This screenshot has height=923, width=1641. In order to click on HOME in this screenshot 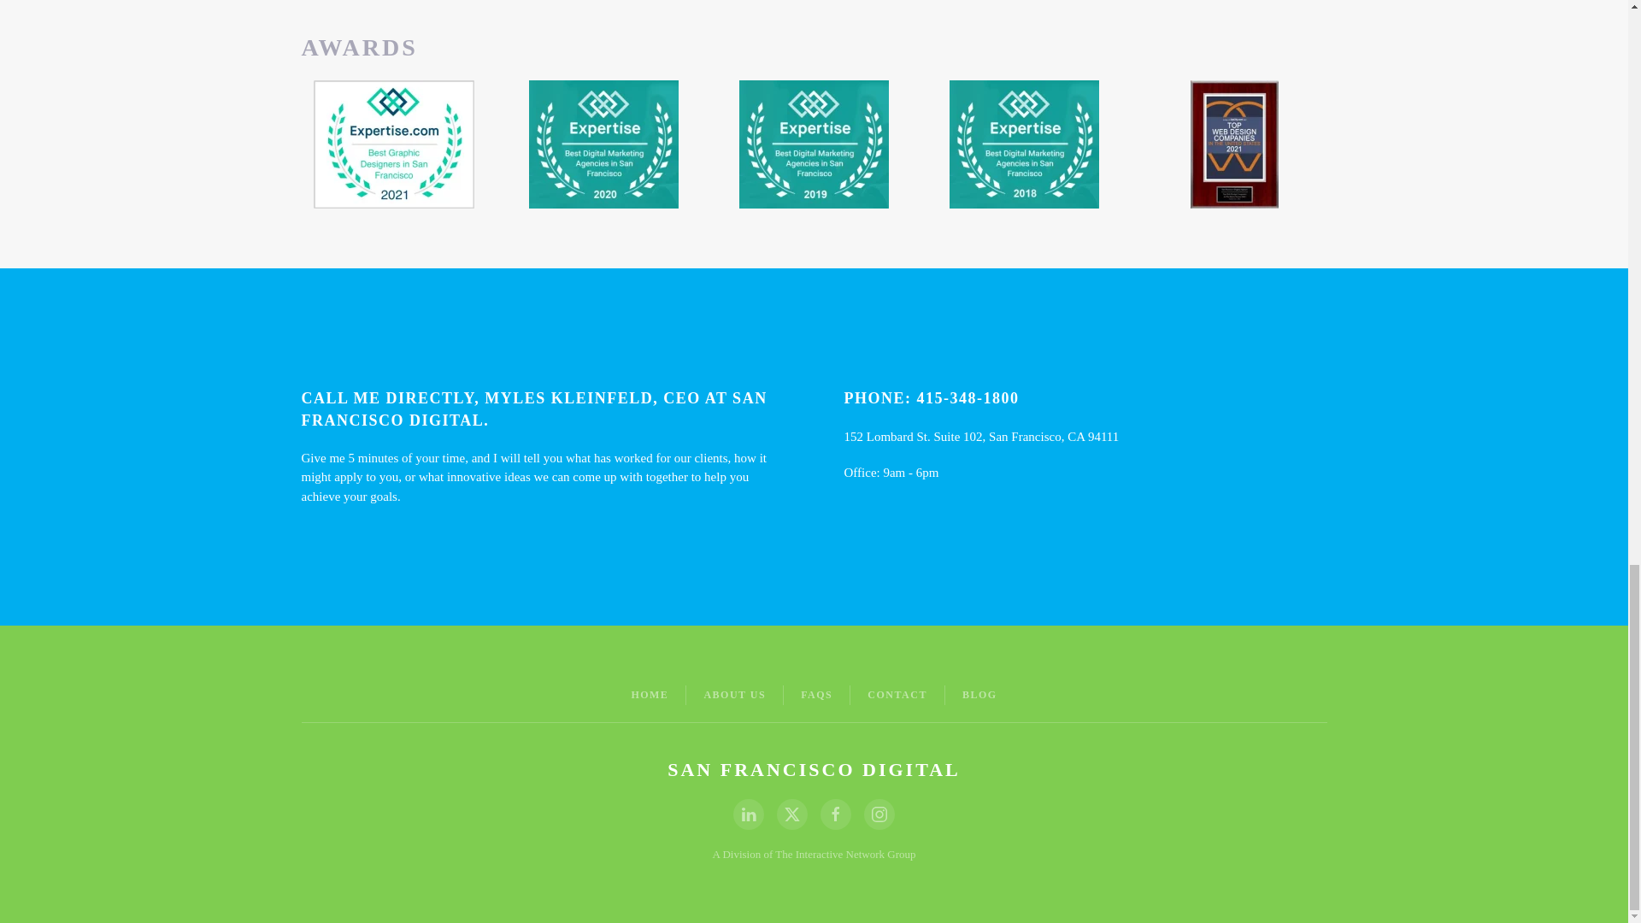, I will do `click(649, 694)`.